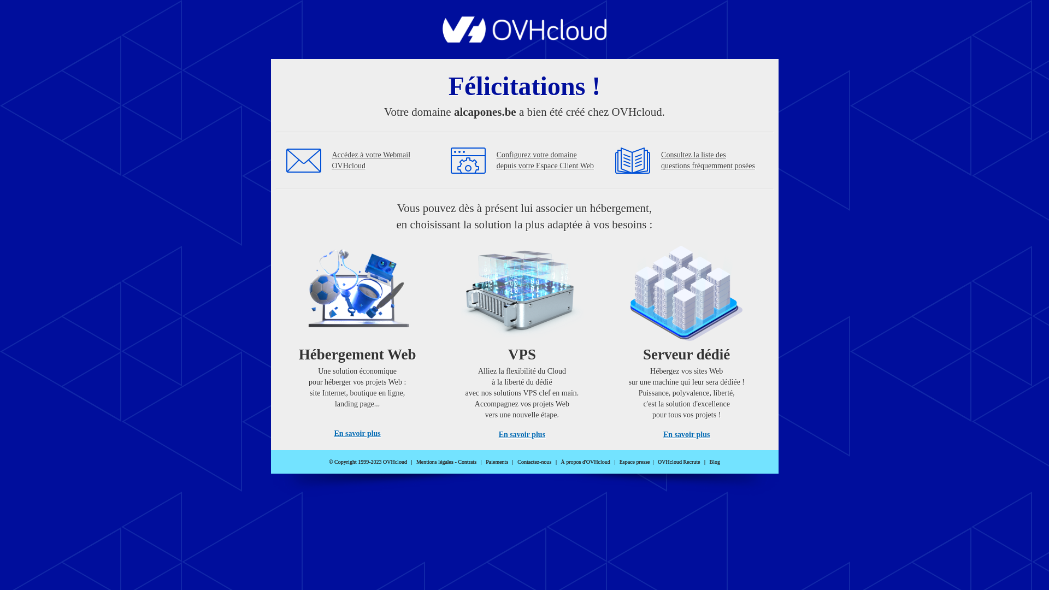 The image size is (1049, 590). Describe the element at coordinates (545, 161) in the screenshot. I see `Configurez votre domaine
depuis votre Espace Client Web` at that location.